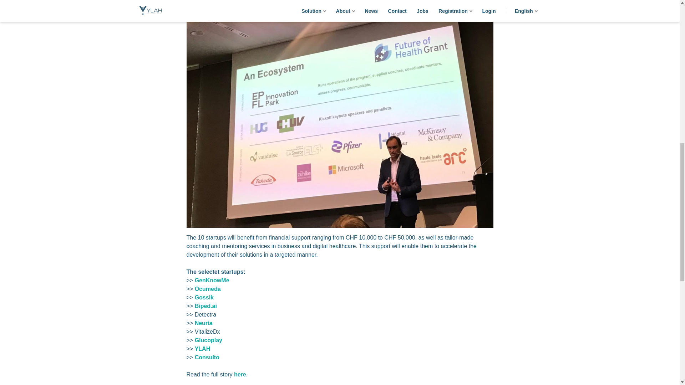 The image size is (685, 385). Describe the element at coordinates (202, 349) in the screenshot. I see `YLAH` at that location.